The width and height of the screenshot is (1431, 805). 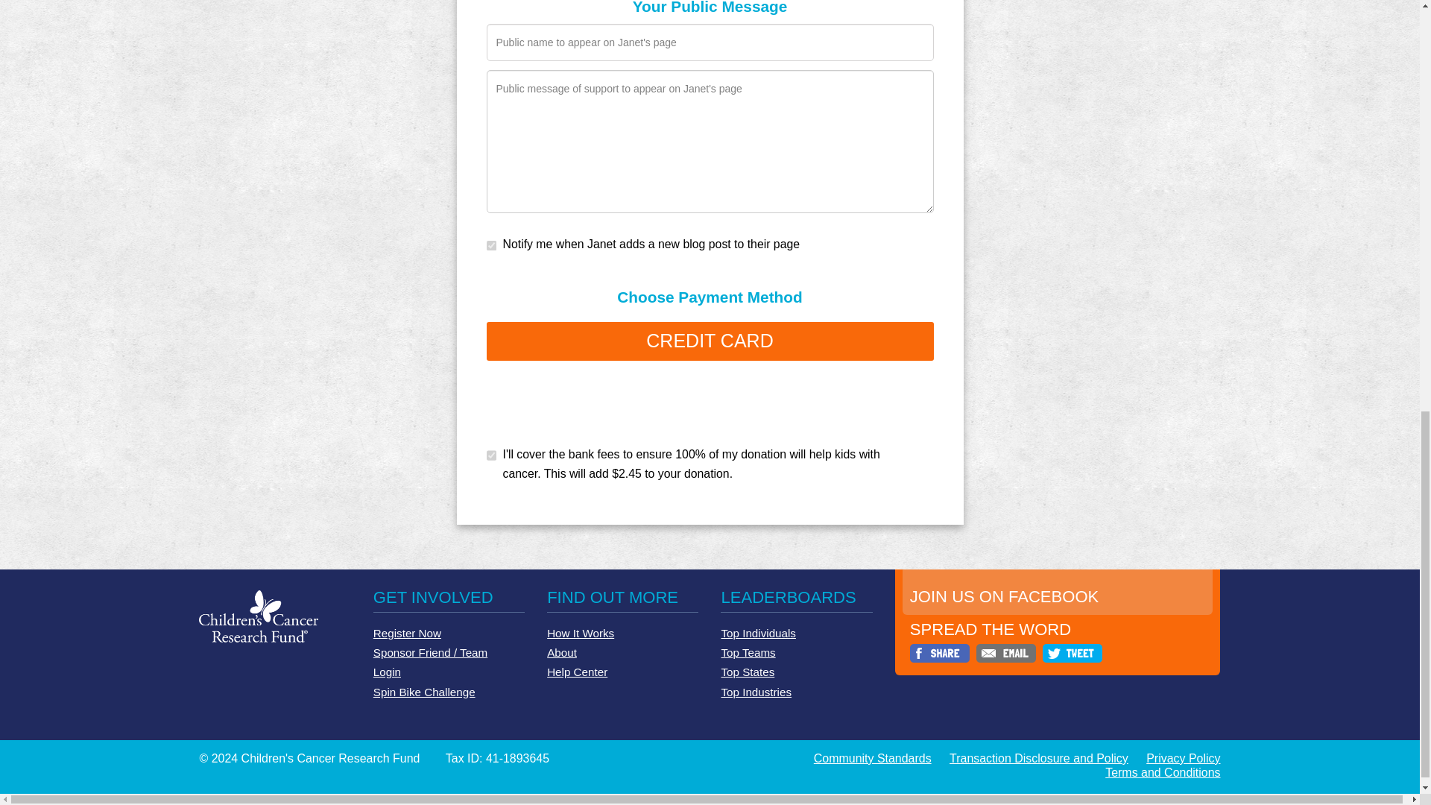 I want to click on true, so click(x=447, y=143).